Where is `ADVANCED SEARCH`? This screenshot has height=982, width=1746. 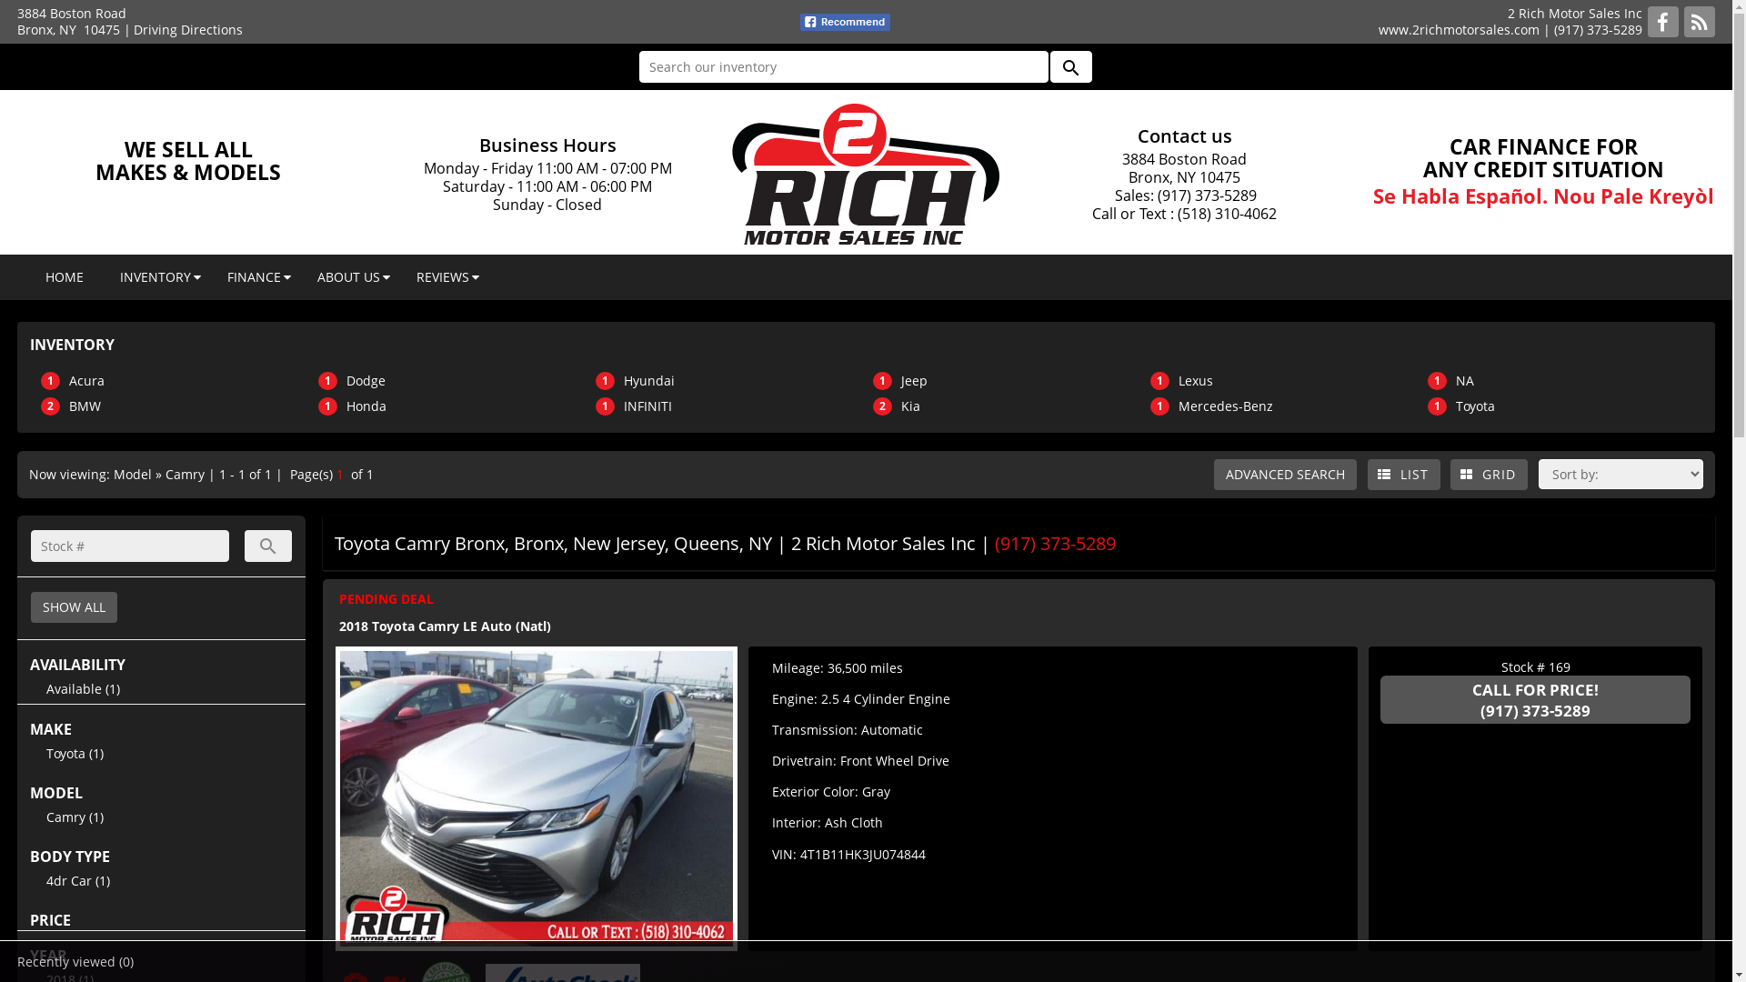 ADVANCED SEARCH is located at coordinates (1286, 475).